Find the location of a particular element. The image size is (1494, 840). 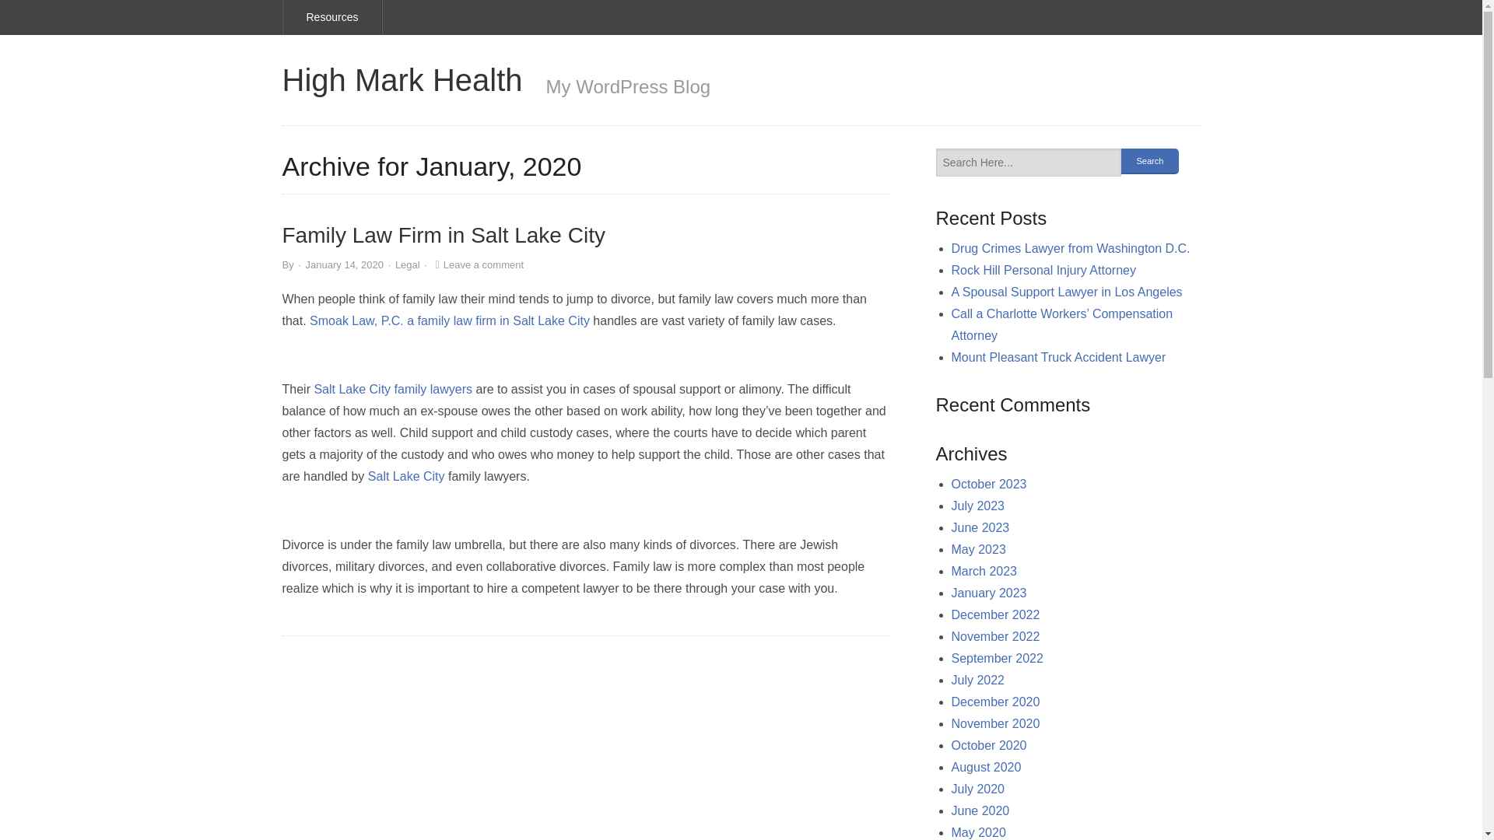

Legal is located at coordinates (408, 264).